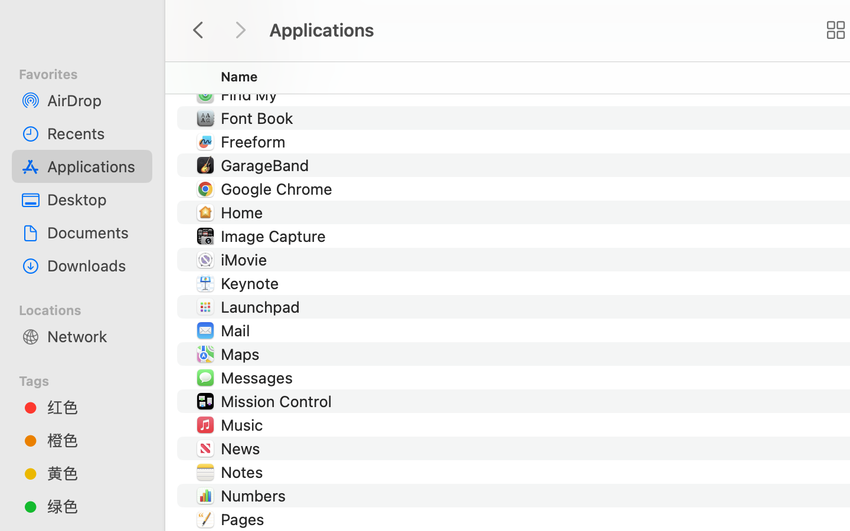 This screenshot has height=531, width=850. I want to click on Keynote, so click(253, 283).